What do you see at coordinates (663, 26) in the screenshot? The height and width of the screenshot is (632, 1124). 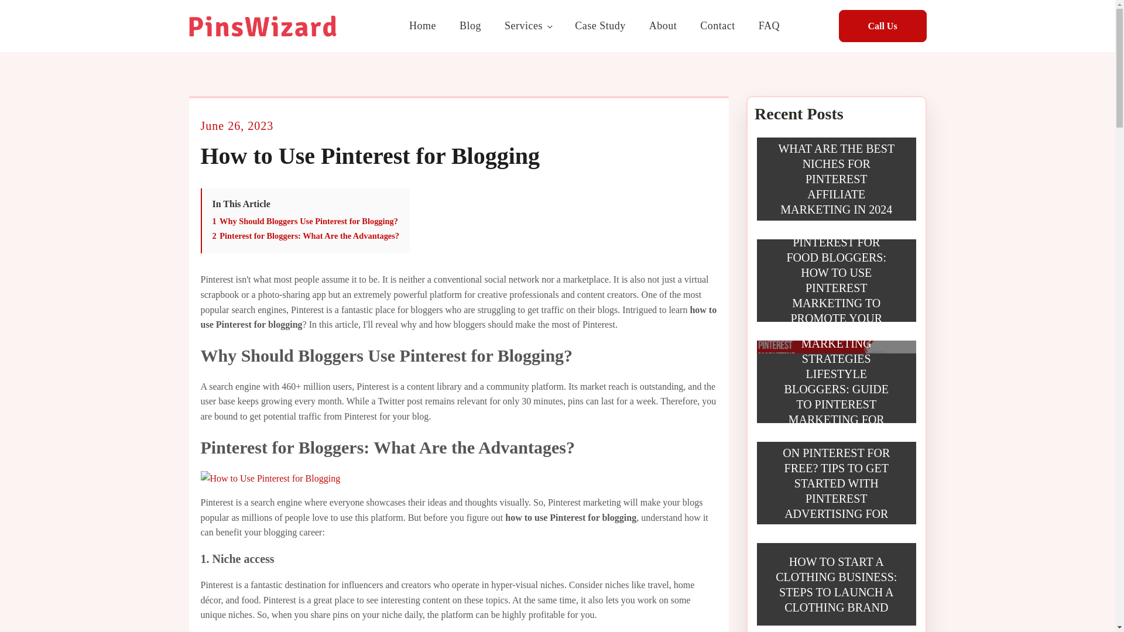 I see `About` at bounding box center [663, 26].